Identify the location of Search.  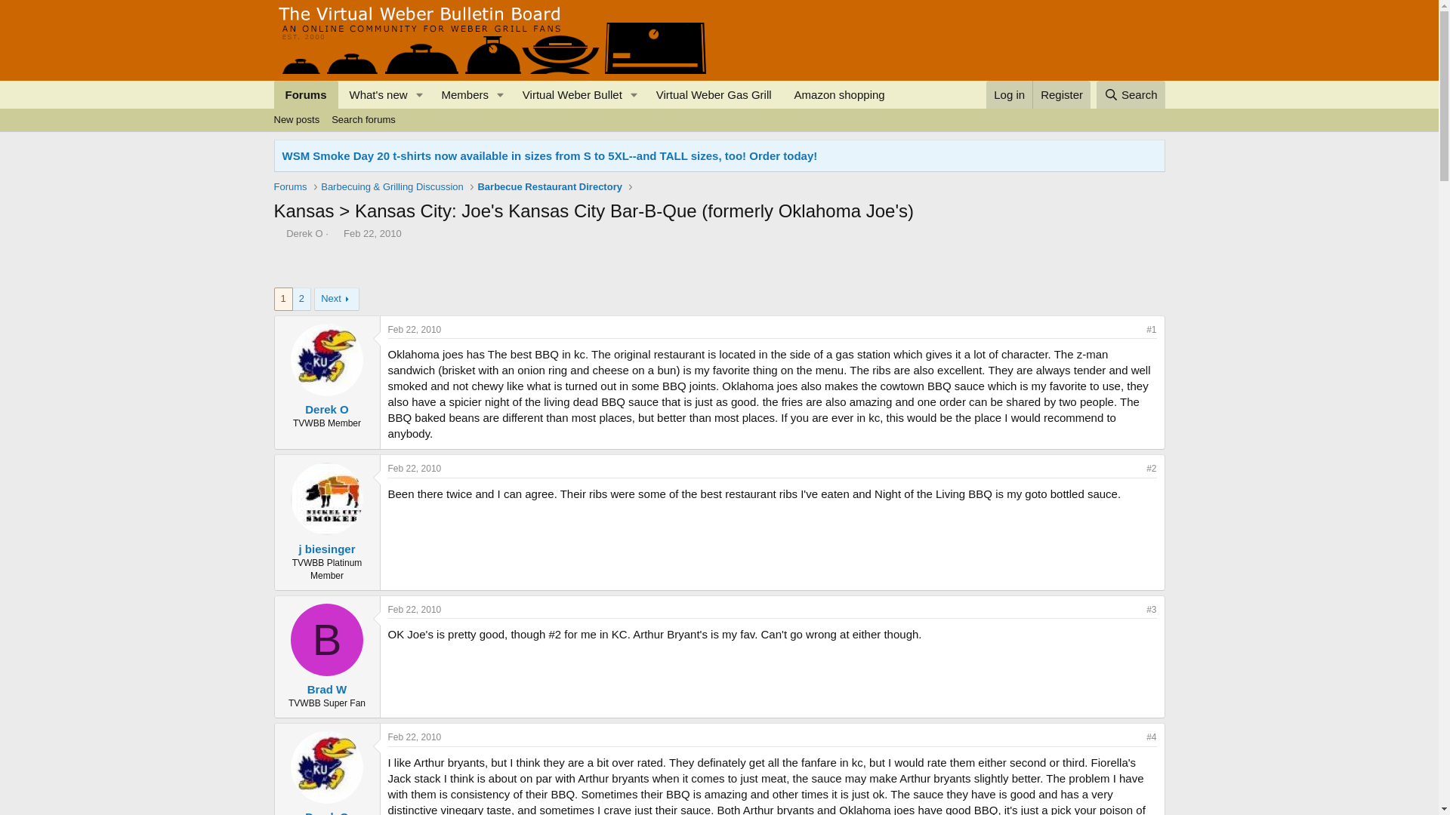
(1131, 94).